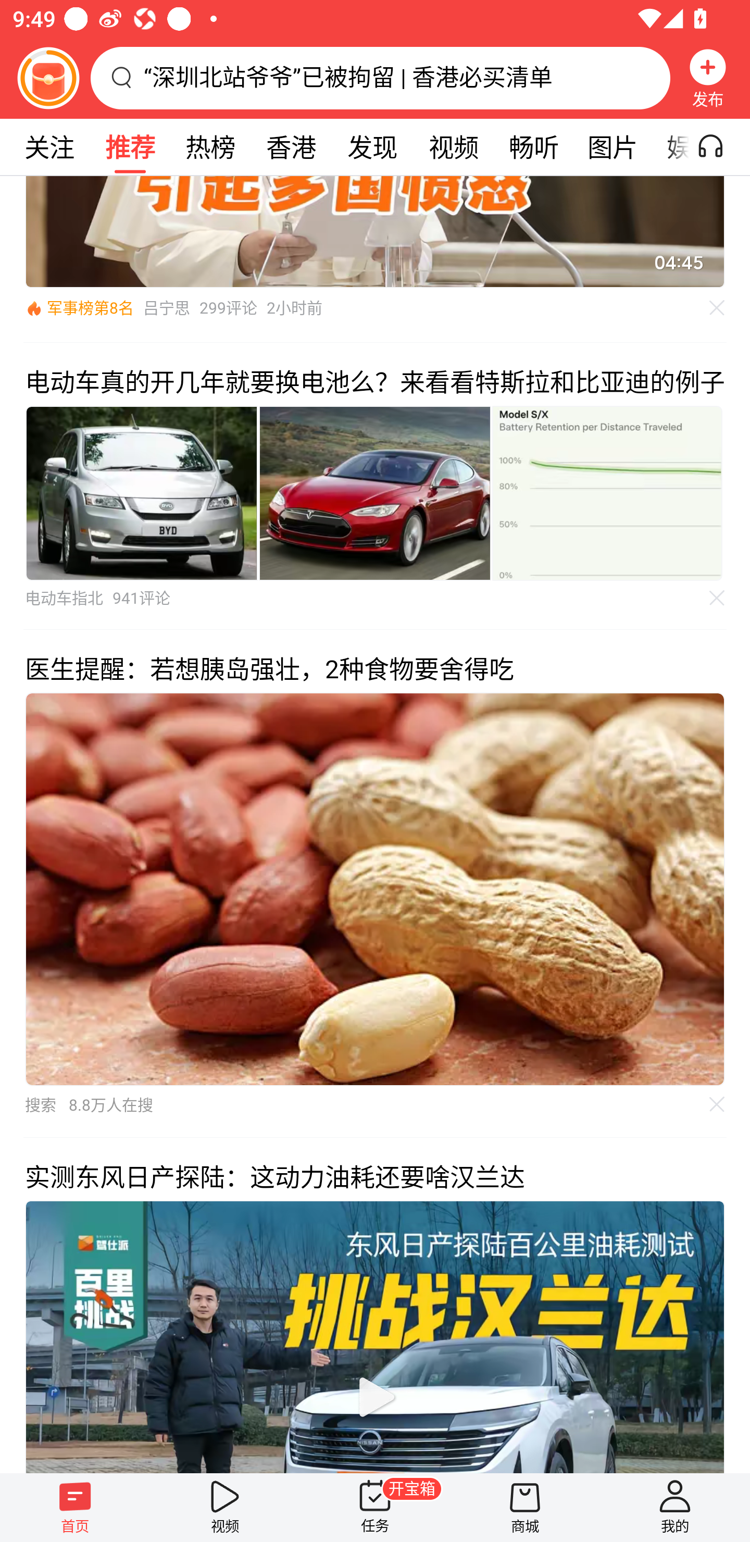 The height and width of the screenshot is (1542, 750). What do you see at coordinates (675, 1507) in the screenshot?
I see `我的` at bounding box center [675, 1507].